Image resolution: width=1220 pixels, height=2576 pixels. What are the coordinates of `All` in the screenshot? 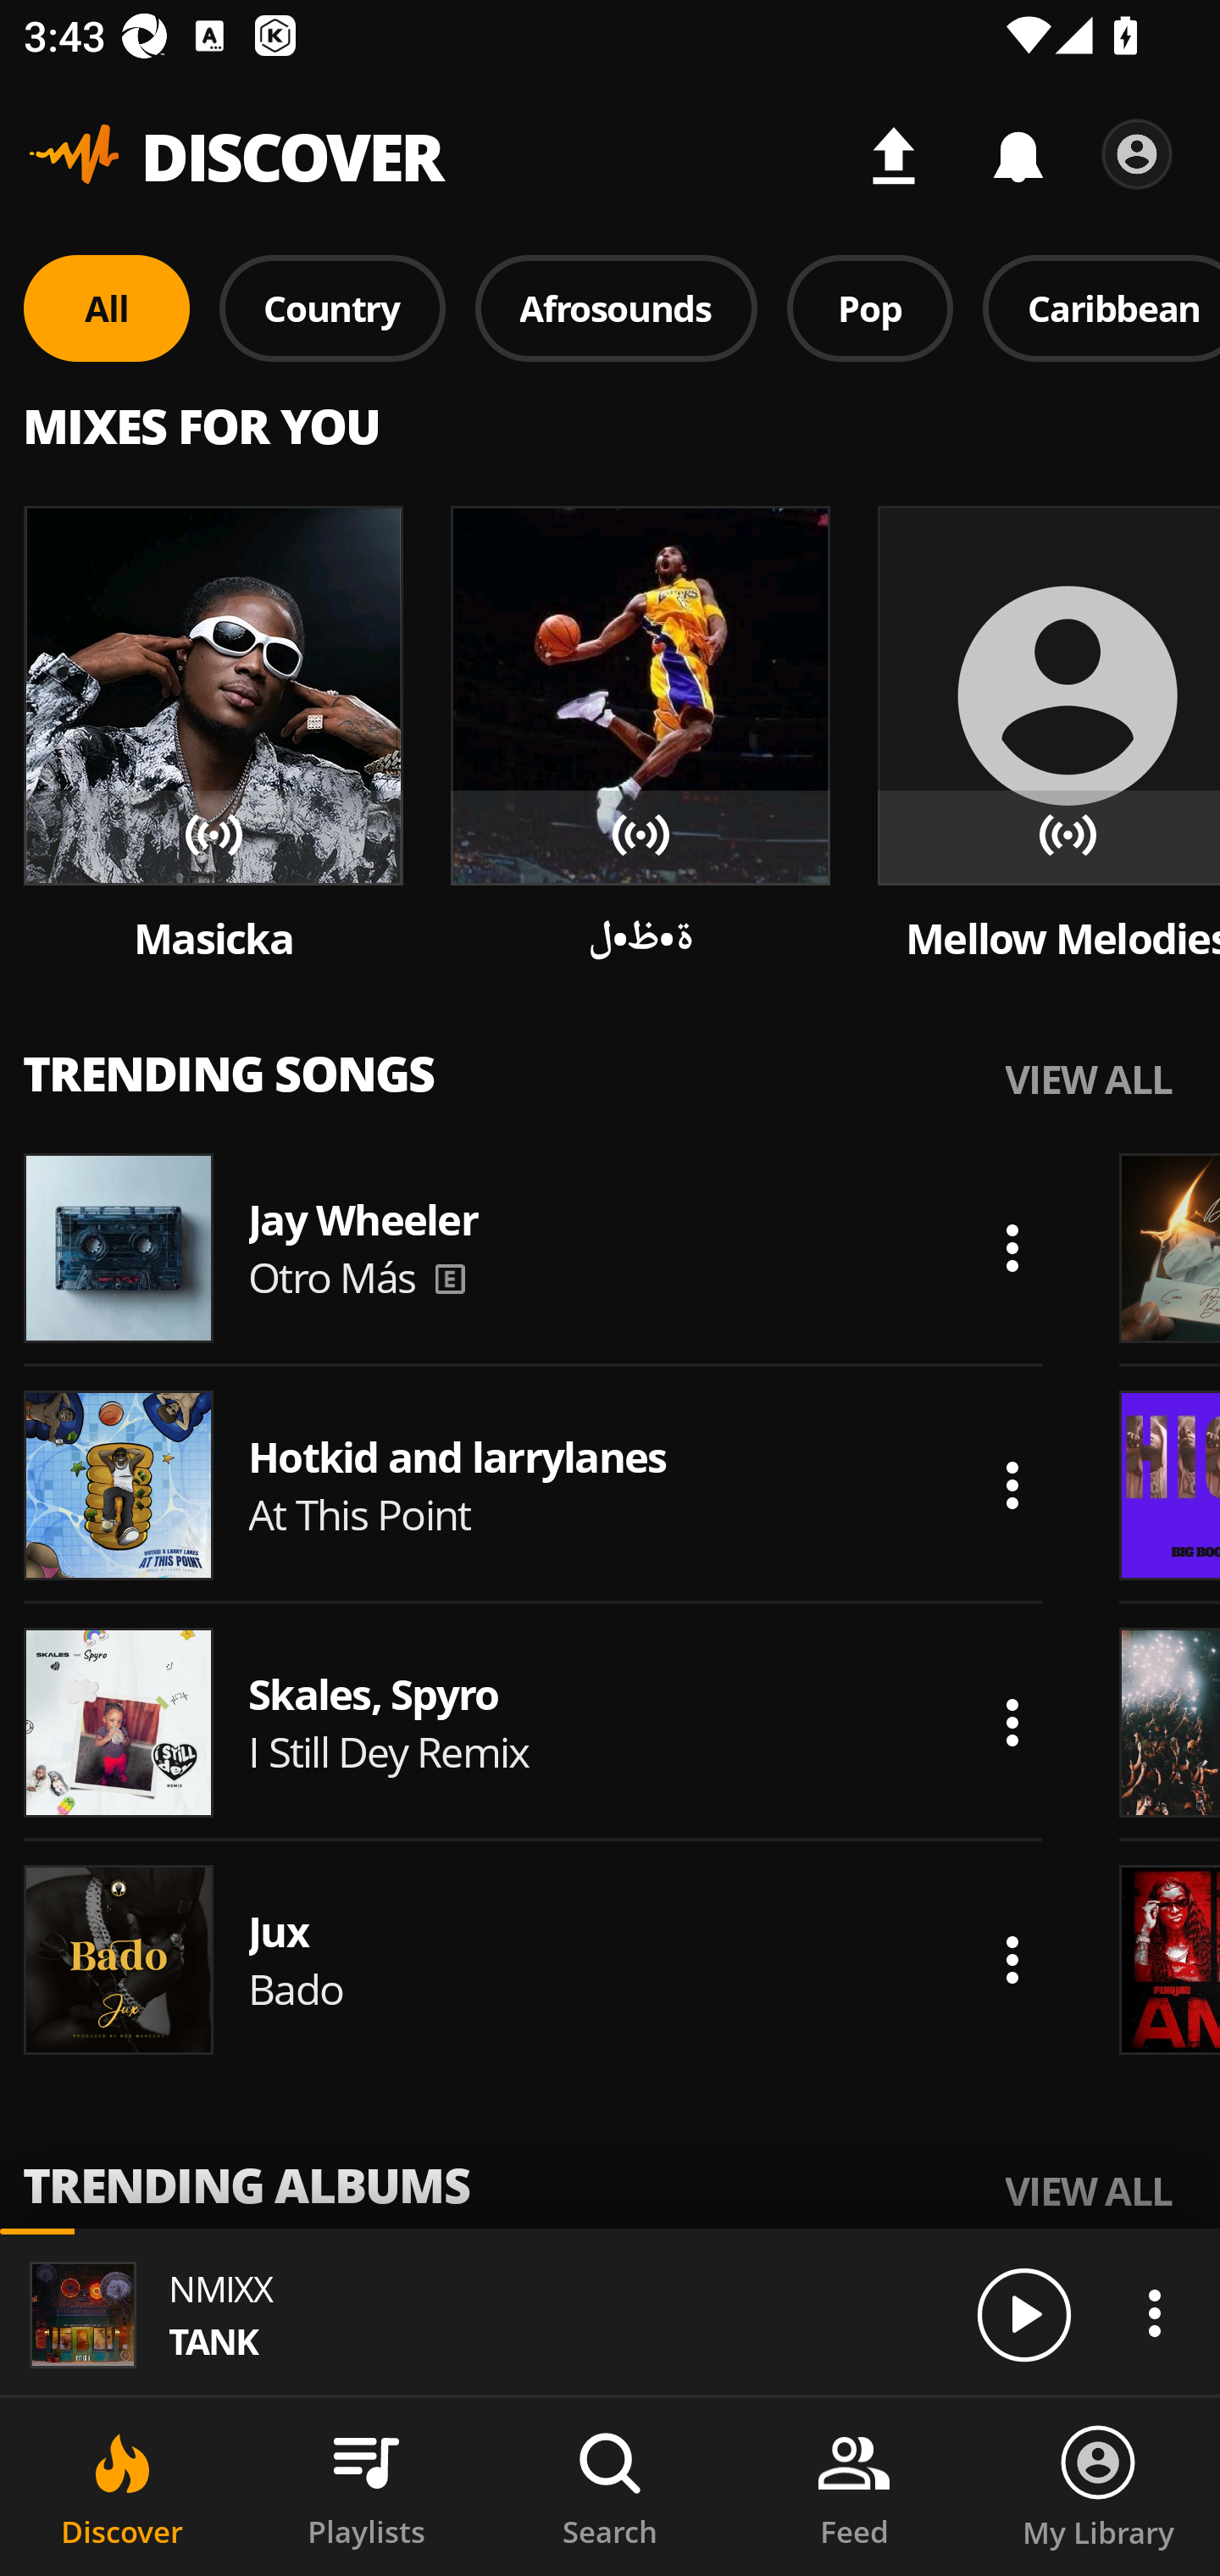 It's located at (107, 307).